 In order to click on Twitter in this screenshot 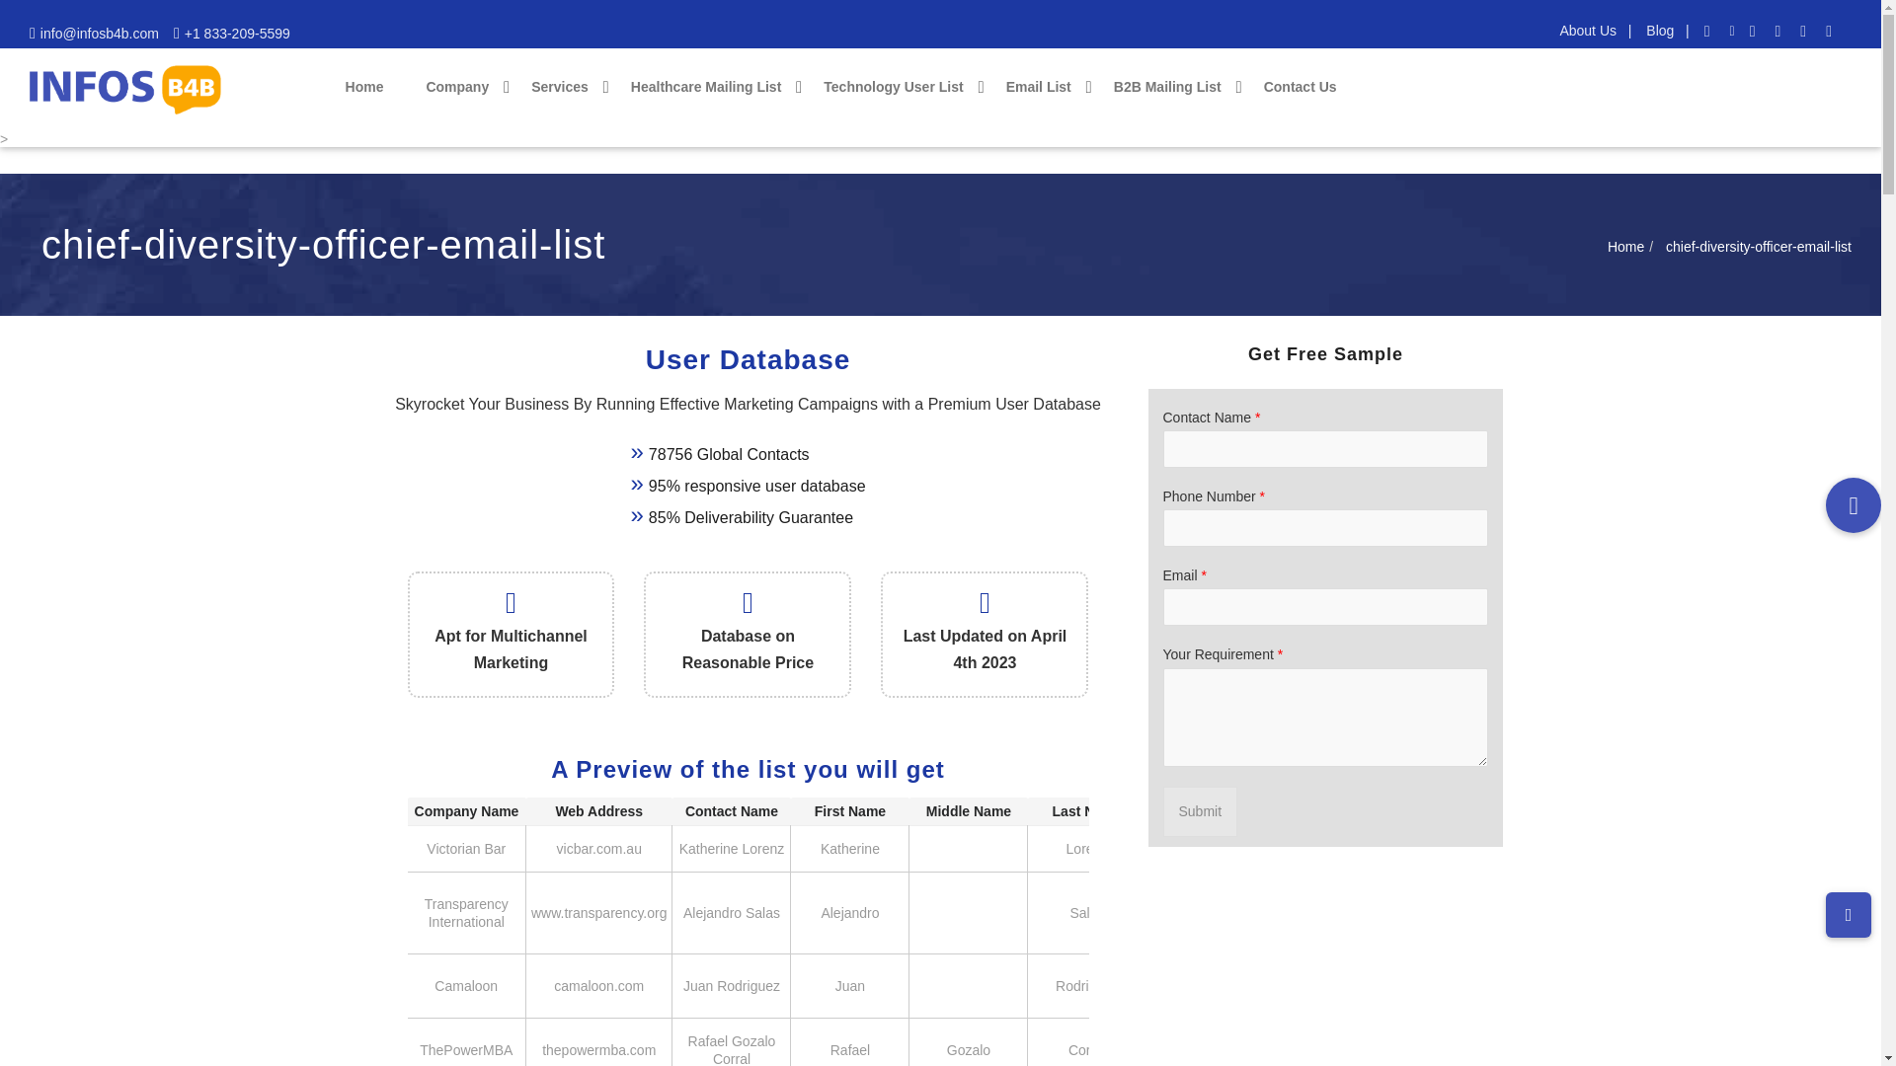, I will do `click(1732, 30)`.